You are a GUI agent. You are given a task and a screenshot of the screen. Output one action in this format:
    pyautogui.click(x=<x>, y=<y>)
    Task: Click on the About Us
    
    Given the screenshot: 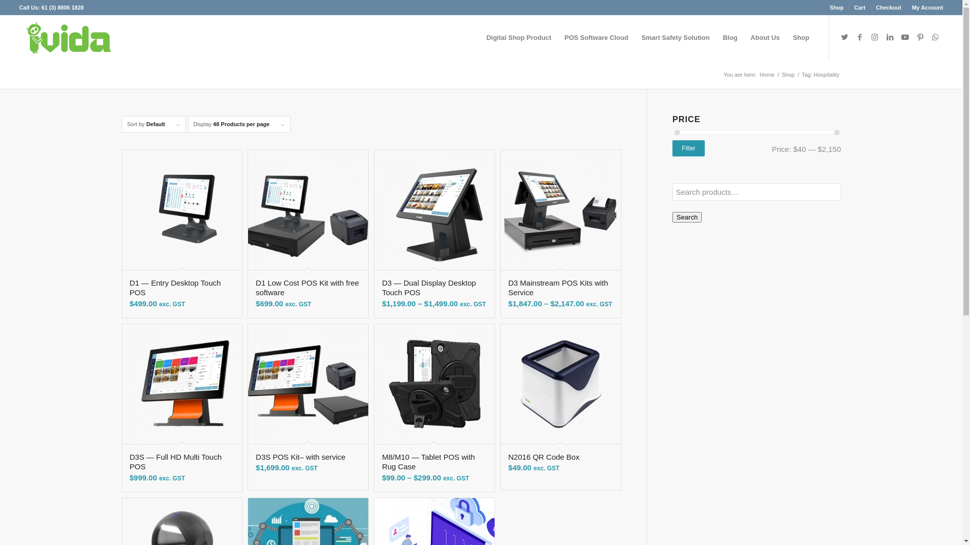 What is the action you would take?
    pyautogui.click(x=765, y=38)
    